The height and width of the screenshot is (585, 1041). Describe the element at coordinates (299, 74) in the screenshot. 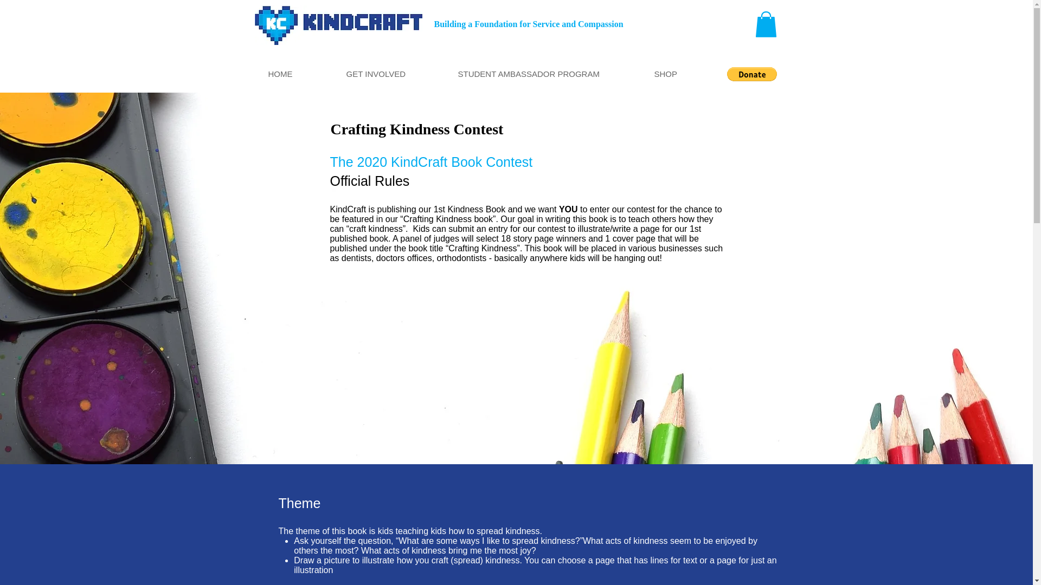

I see `HOME` at that location.